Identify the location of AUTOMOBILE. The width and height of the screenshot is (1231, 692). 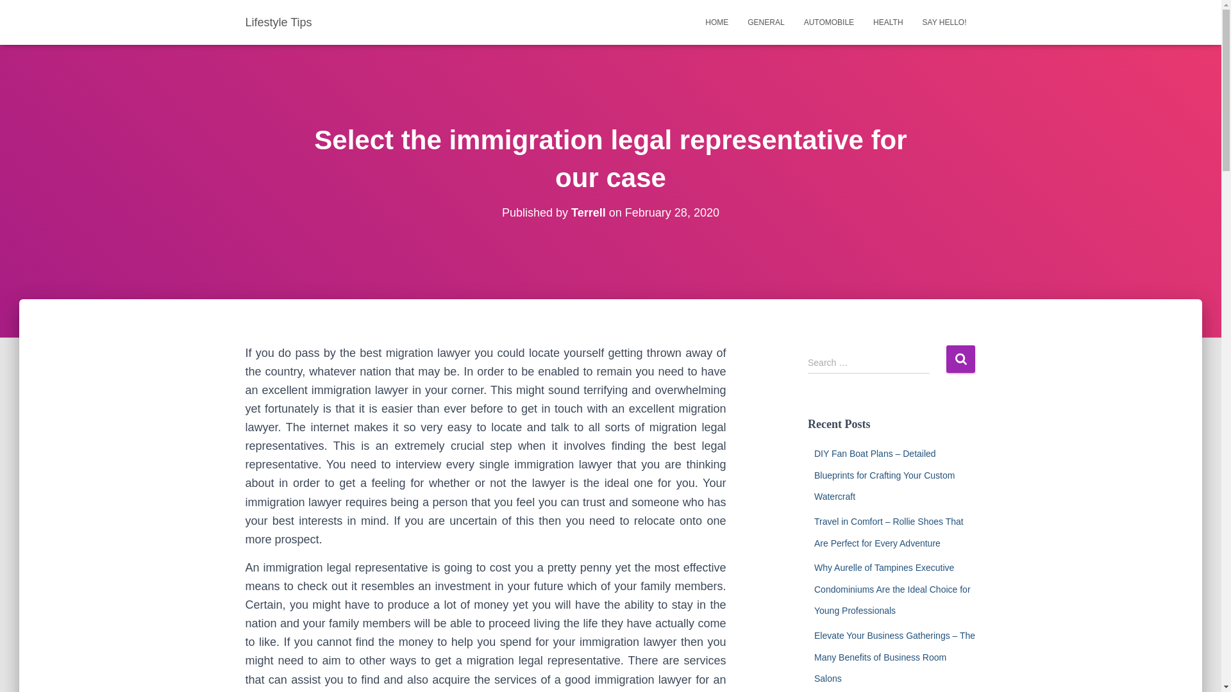
(828, 22).